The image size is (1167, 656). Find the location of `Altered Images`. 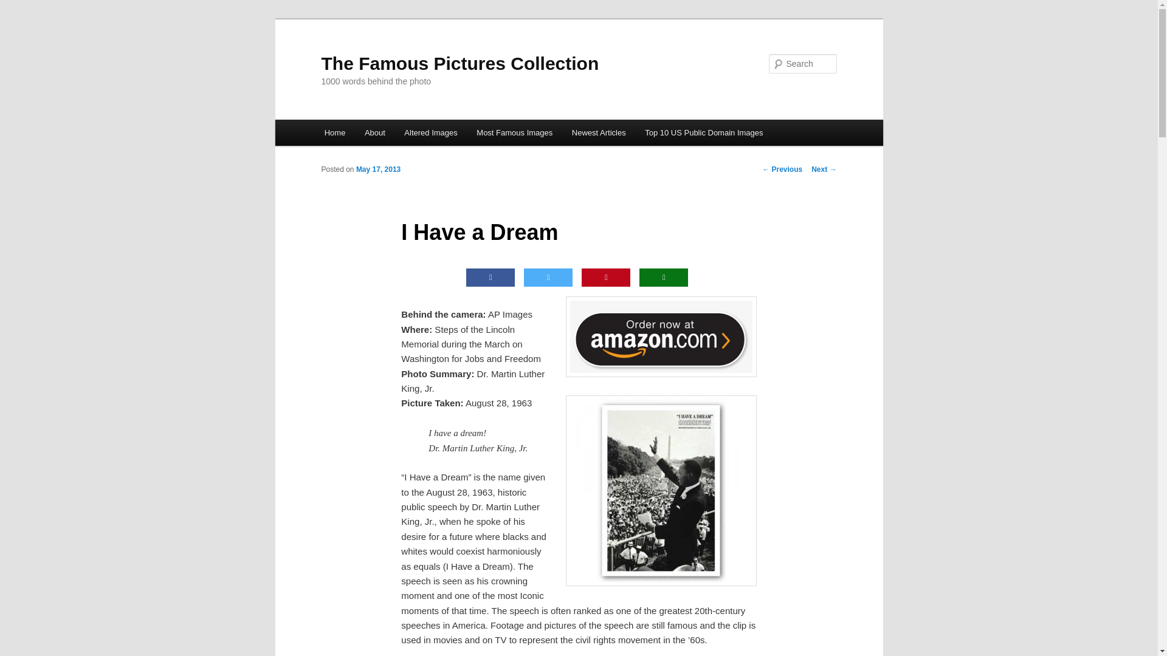

Altered Images is located at coordinates (432, 132).